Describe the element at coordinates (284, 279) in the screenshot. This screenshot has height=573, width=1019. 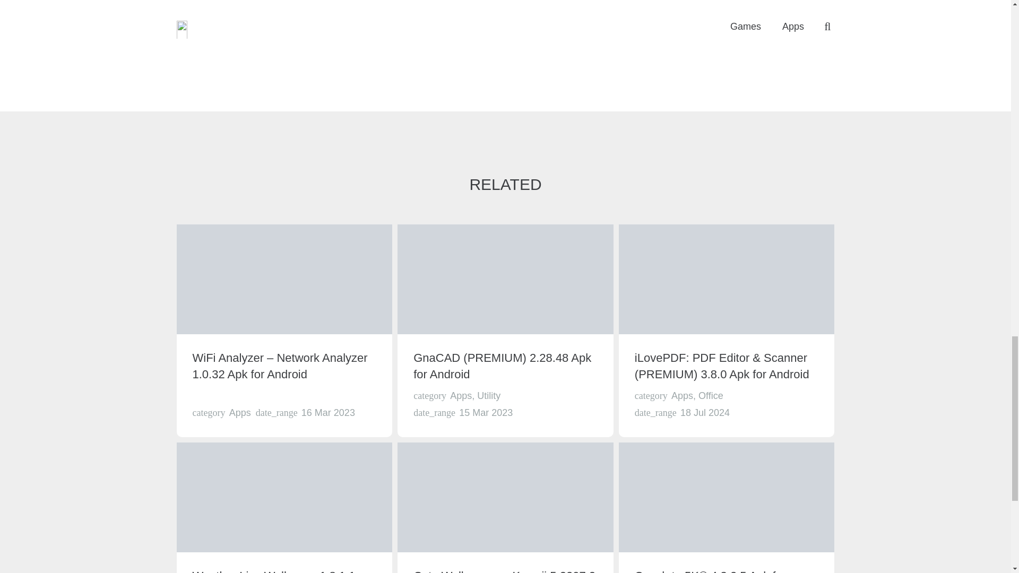
I see `WiFi Analyzer - Network Analyzer 1.0.32 Apk for Android 14` at that location.